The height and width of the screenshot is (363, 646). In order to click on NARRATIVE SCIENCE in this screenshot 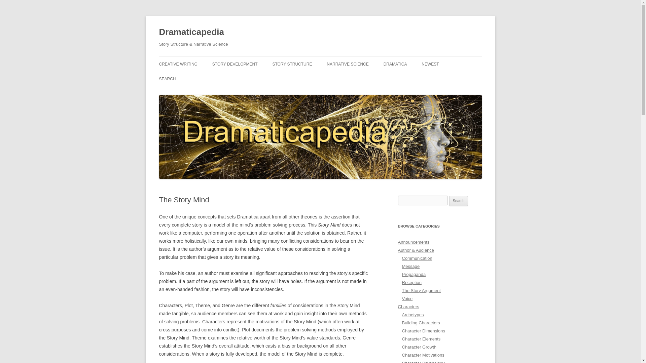, I will do `click(347, 64)`.